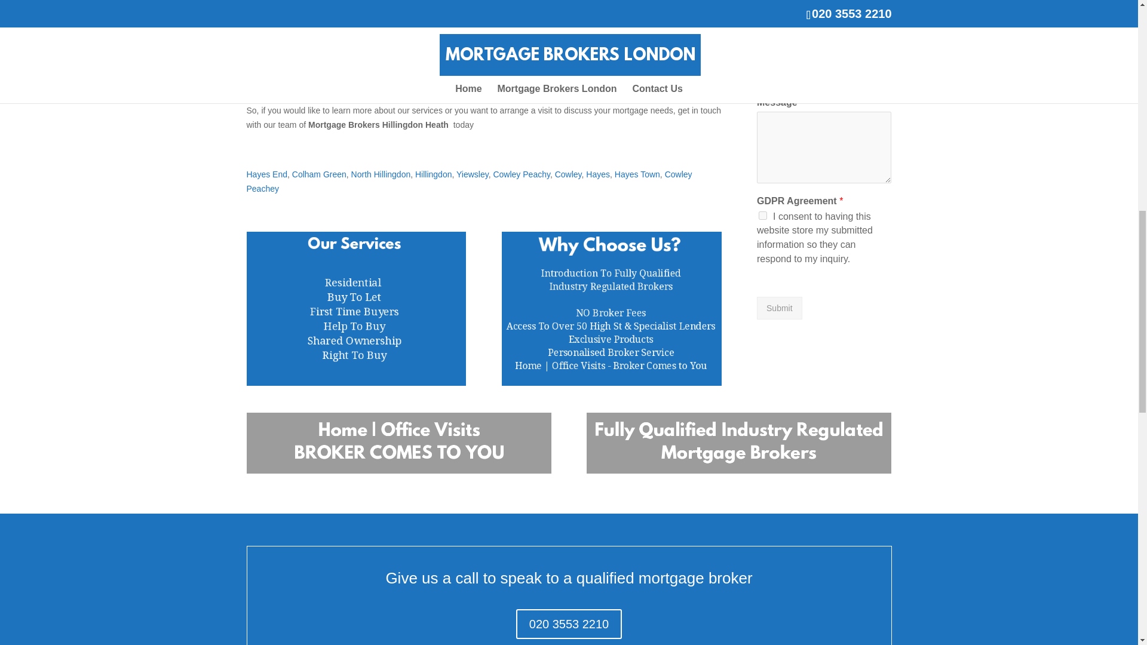  What do you see at coordinates (472, 174) in the screenshot?
I see `Yiewsley` at bounding box center [472, 174].